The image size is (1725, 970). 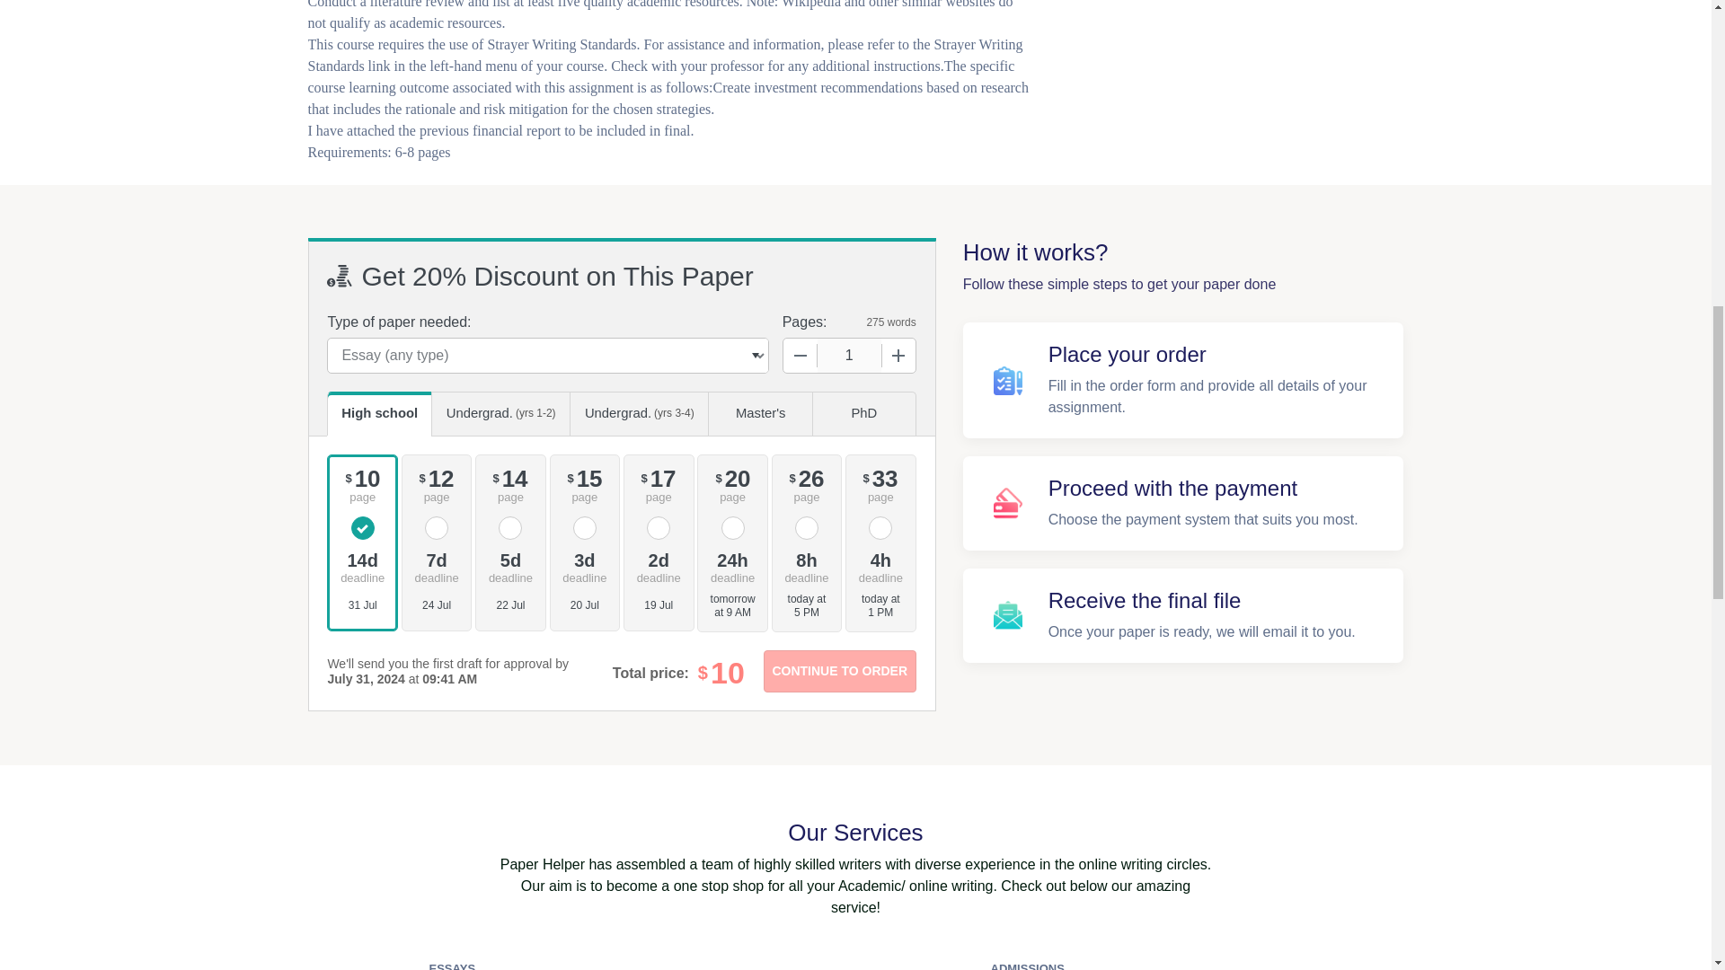 What do you see at coordinates (898, 355) in the screenshot?
I see `Increase` at bounding box center [898, 355].